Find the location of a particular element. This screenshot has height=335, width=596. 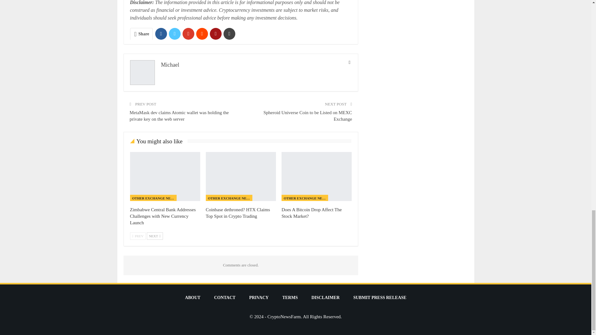

Coinbase dethroned? HTX Claims Top Spot in Crypto Trading is located at coordinates (238, 213).